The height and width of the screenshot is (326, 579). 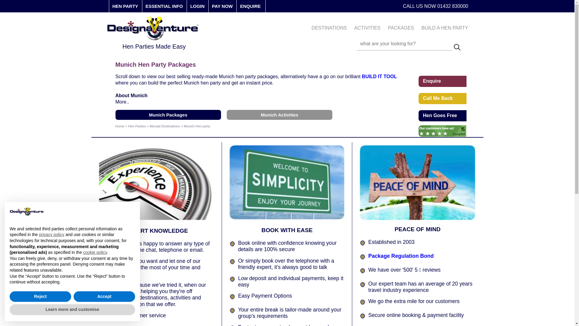 What do you see at coordinates (445, 28) in the screenshot?
I see `BUILD A HEN PARTY` at bounding box center [445, 28].